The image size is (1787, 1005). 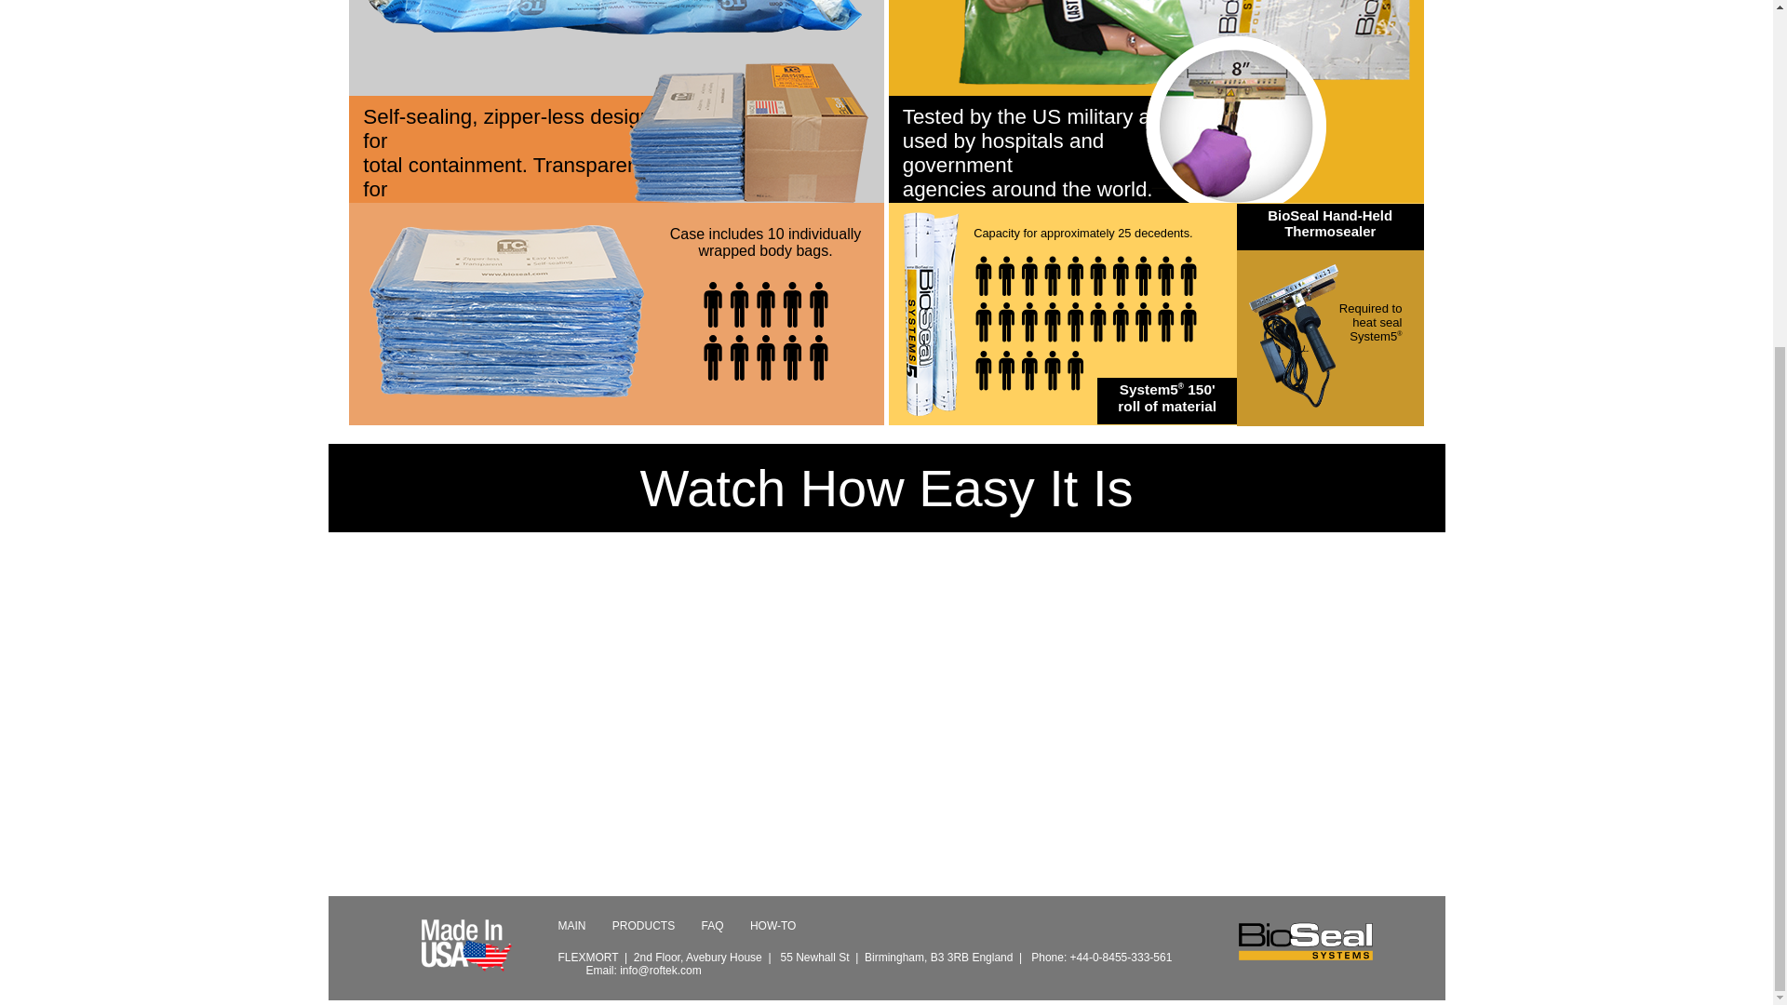 I want to click on FAQ, so click(x=713, y=926).